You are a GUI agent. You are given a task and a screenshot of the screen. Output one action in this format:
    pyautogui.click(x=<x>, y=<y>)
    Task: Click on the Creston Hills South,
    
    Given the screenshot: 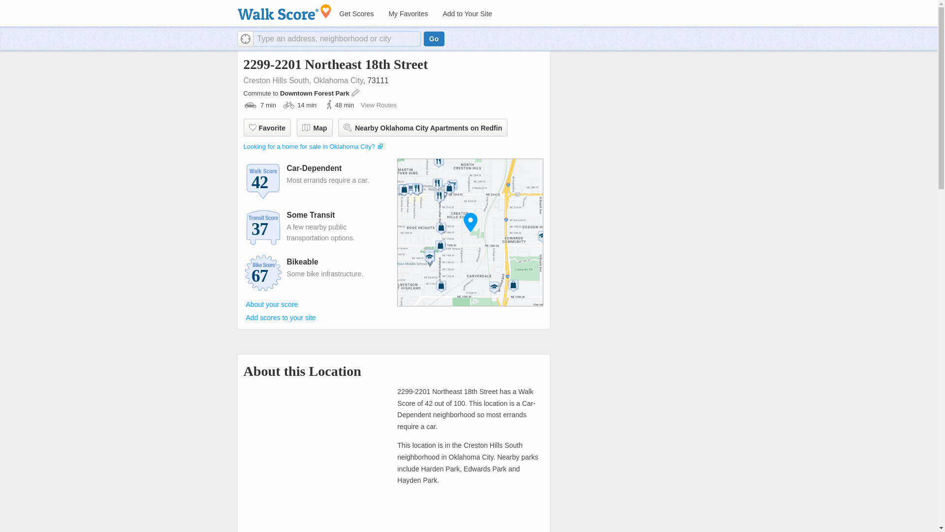 What is the action you would take?
    pyautogui.click(x=277, y=80)
    